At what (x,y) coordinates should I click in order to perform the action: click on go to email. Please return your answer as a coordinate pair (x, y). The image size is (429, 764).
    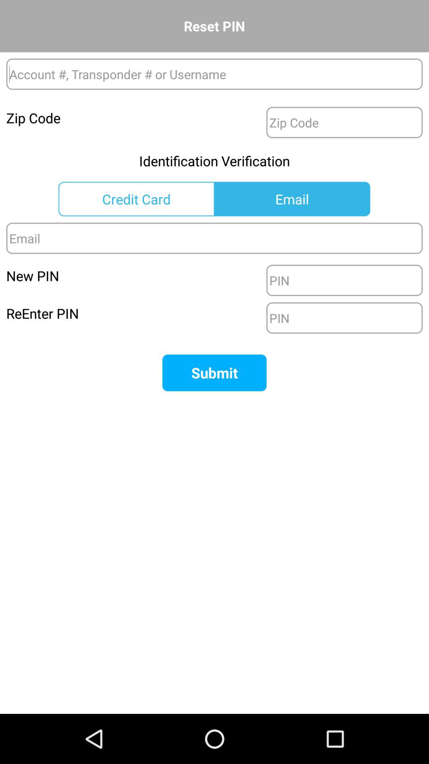
    Looking at the image, I should click on (214, 238).